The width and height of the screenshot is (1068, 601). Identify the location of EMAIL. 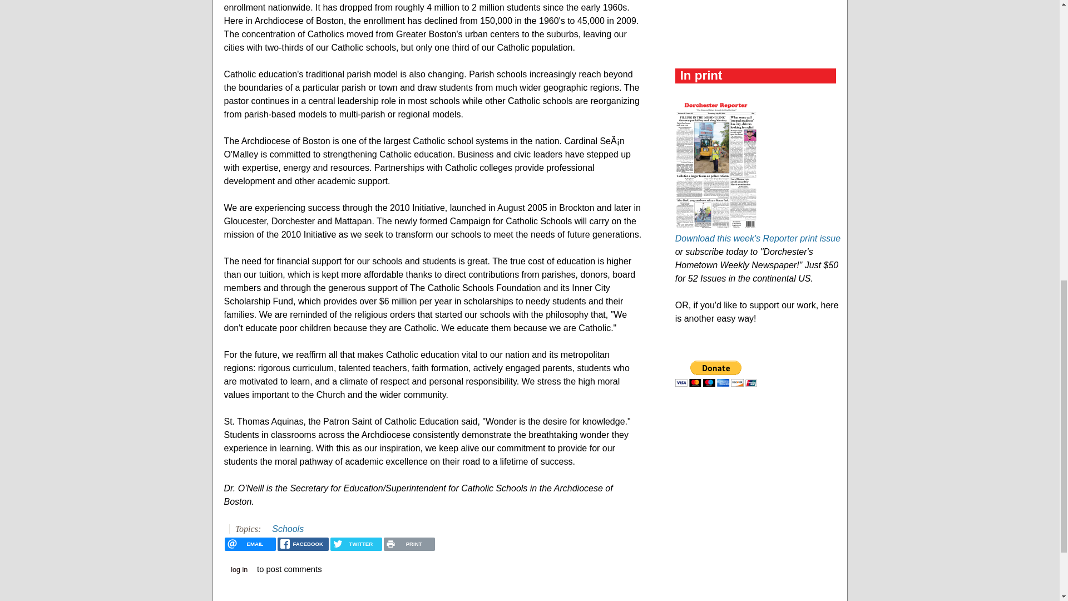
(250, 544).